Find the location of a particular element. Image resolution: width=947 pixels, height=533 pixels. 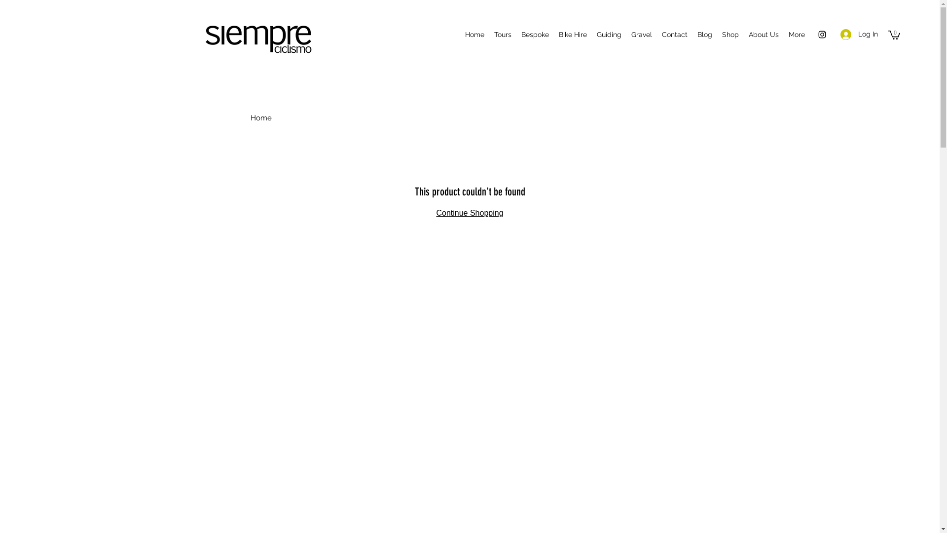

Bike Hire is located at coordinates (573, 35).